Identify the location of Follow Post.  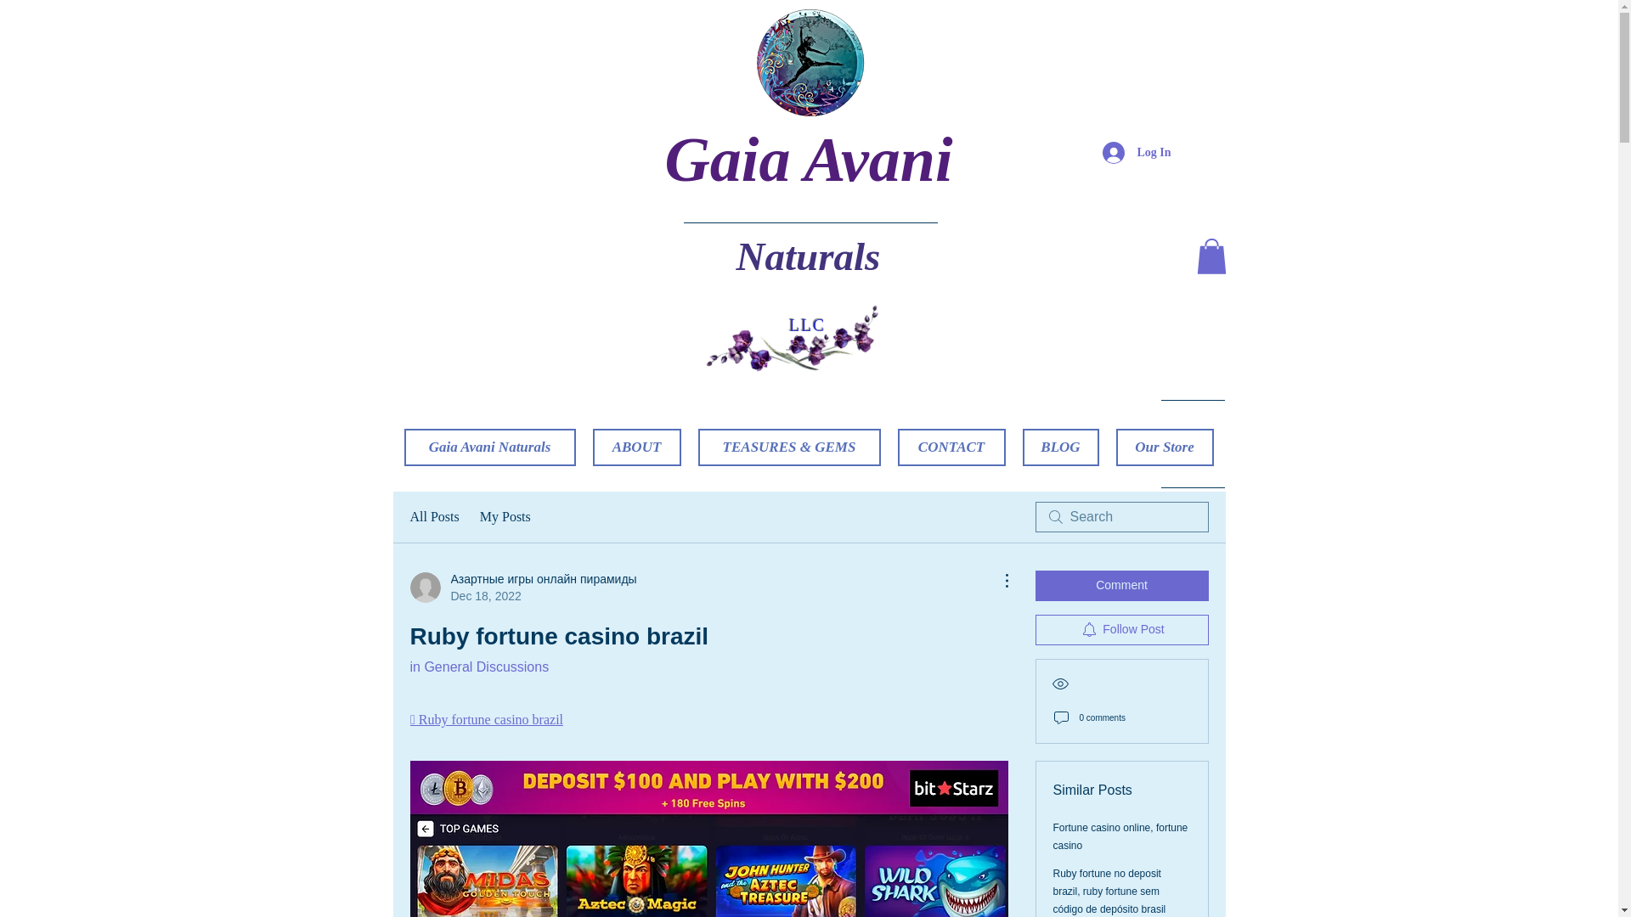
(1121, 630).